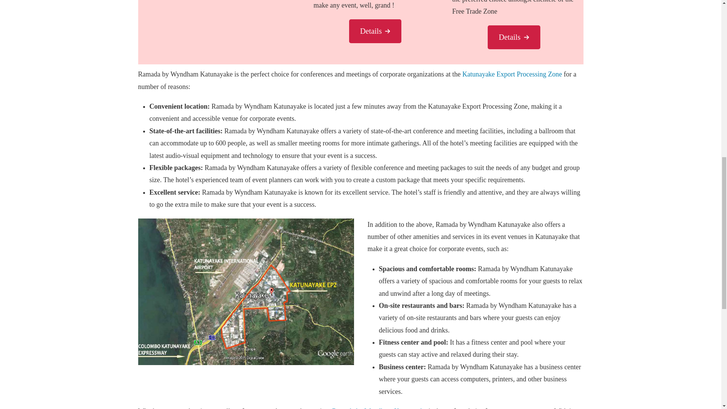 The height and width of the screenshot is (409, 727). Describe the element at coordinates (512, 74) in the screenshot. I see `Katunayake Export Processing Zone` at that location.